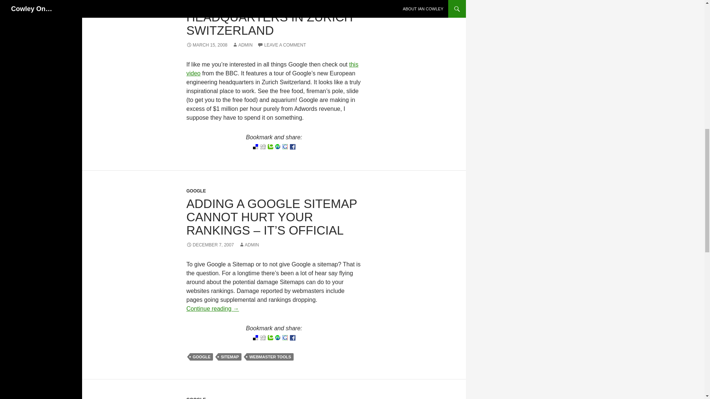 Image resolution: width=710 pixels, height=399 pixels. What do you see at coordinates (242, 45) in the screenshot?
I see `ADMIN` at bounding box center [242, 45].